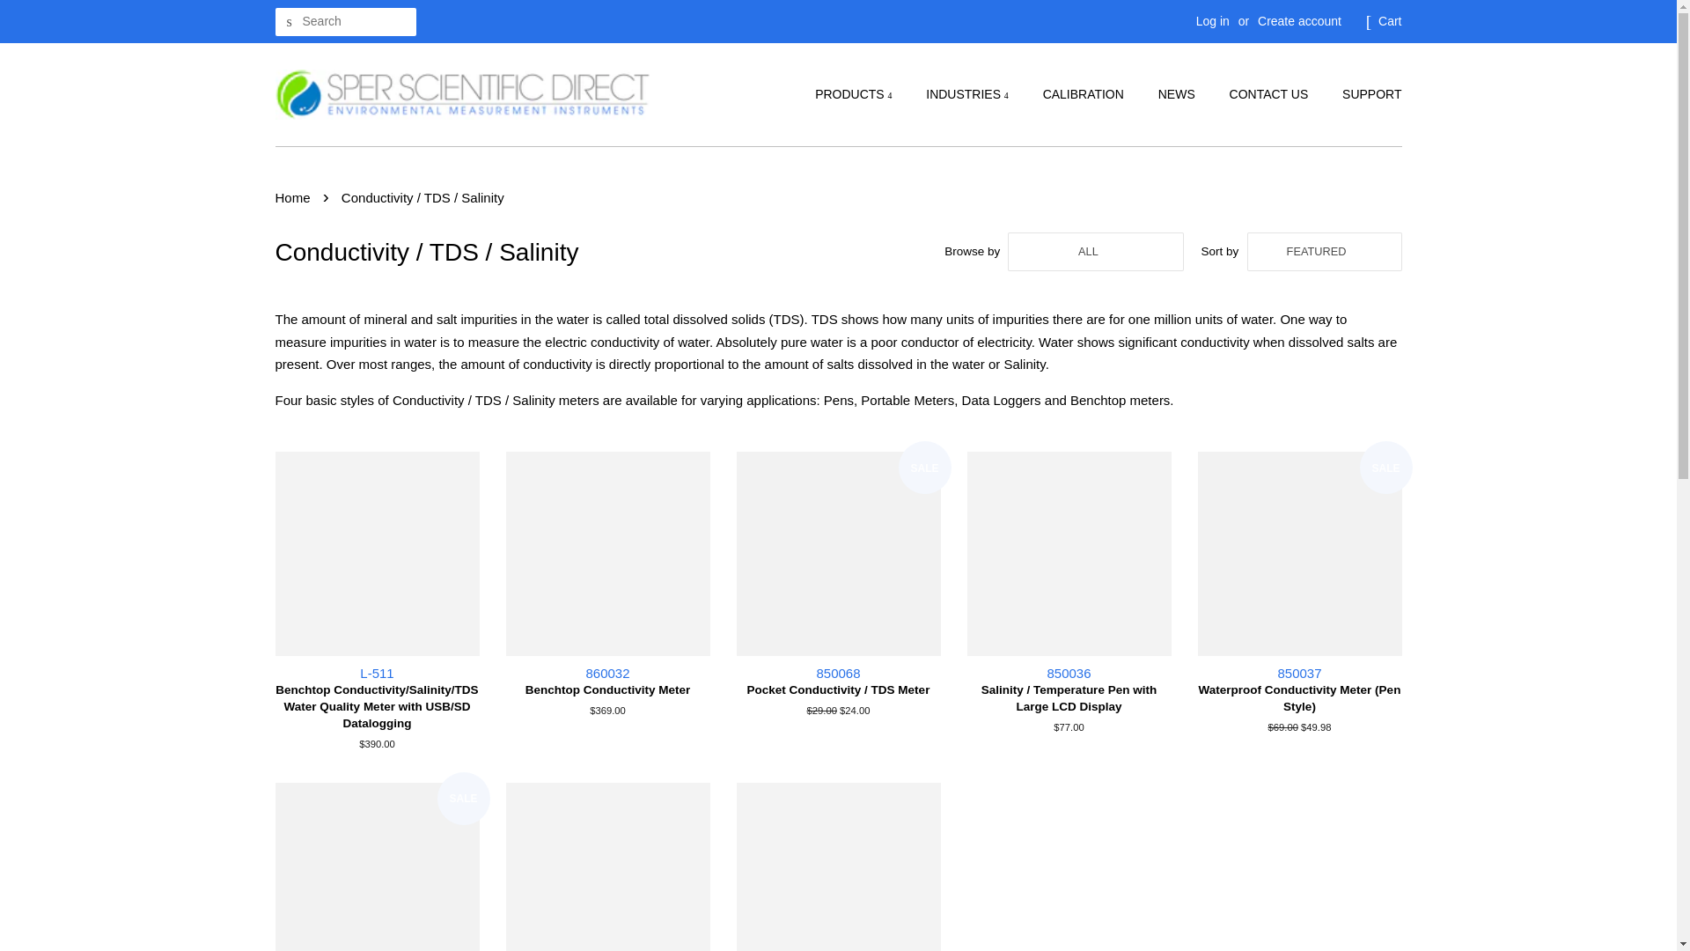  I want to click on Back to the home page, so click(294, 197).